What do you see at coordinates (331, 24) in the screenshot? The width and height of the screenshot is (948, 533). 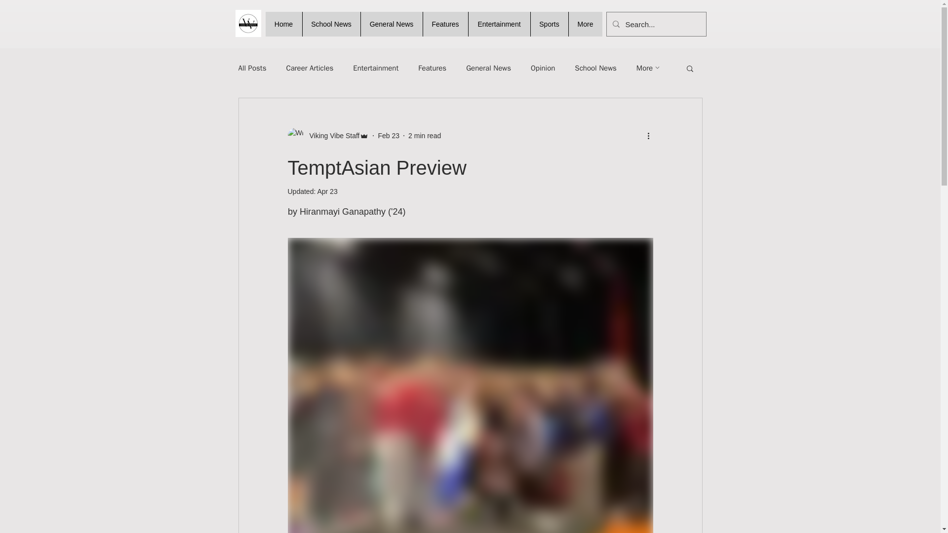 I see `School News` at bounding box center [331, 24].